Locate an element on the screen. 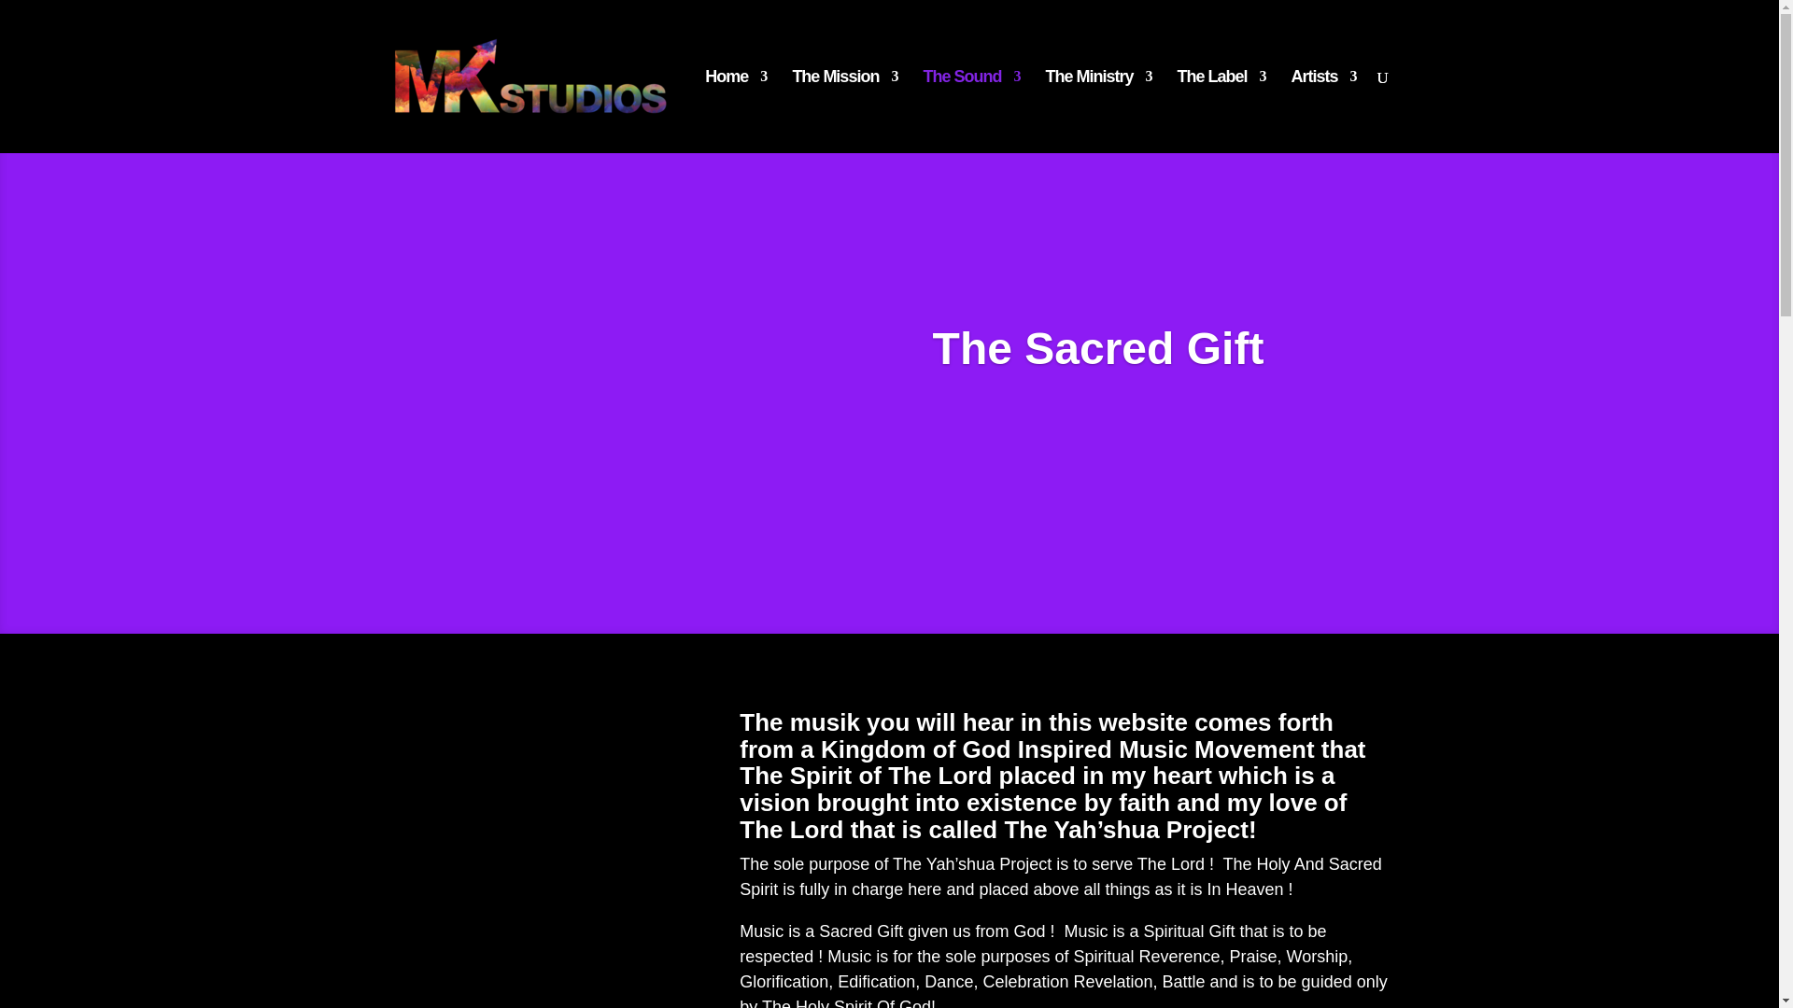 The height and width of the screenshot is (1008, 1793). The Ministry is located at coordinates (1098, 111).